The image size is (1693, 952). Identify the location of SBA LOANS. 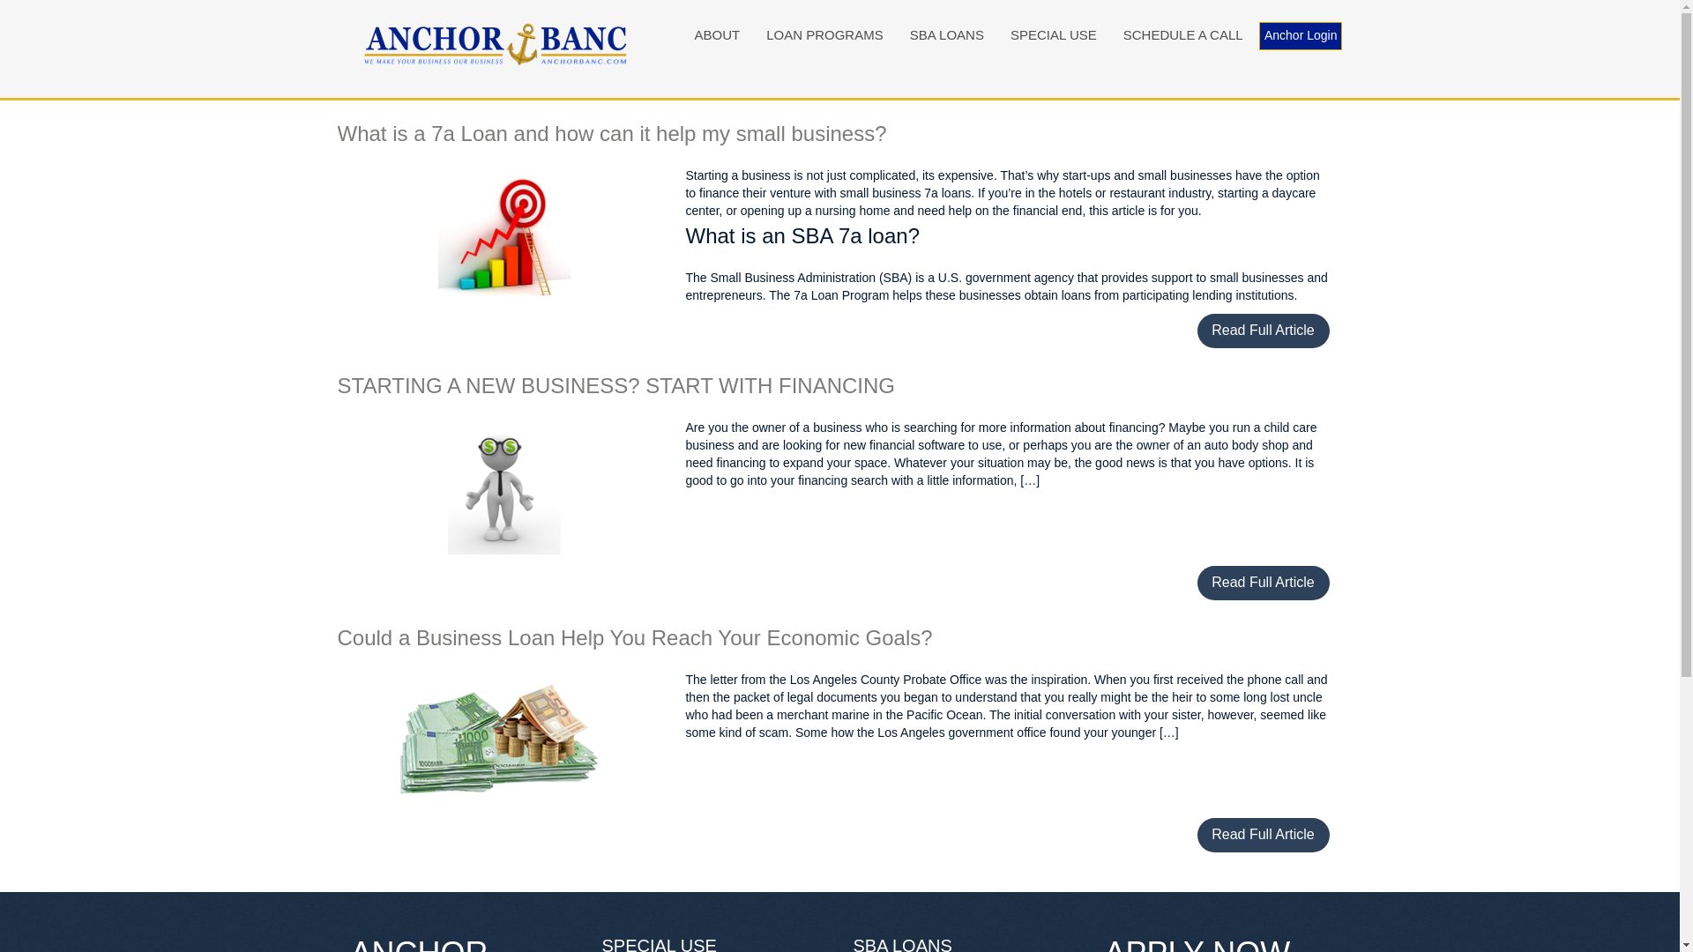
(947, 35).